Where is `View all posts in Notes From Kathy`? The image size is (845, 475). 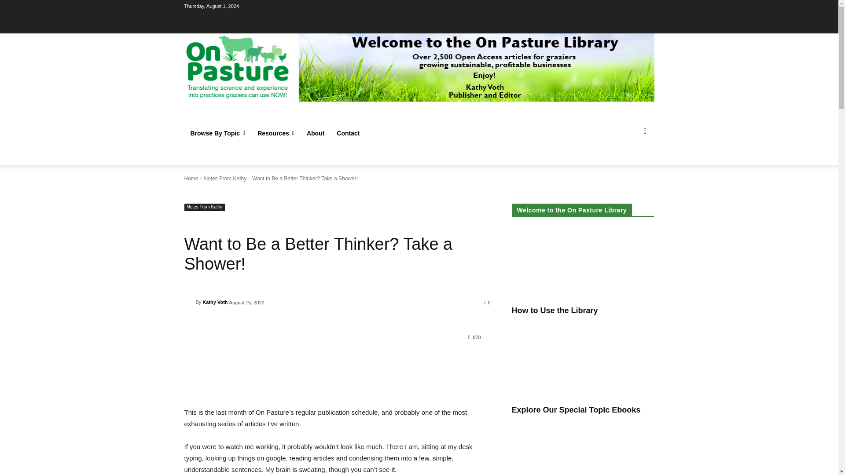
View all posts in Notes From Kathy is located at coordinates (225, 178).